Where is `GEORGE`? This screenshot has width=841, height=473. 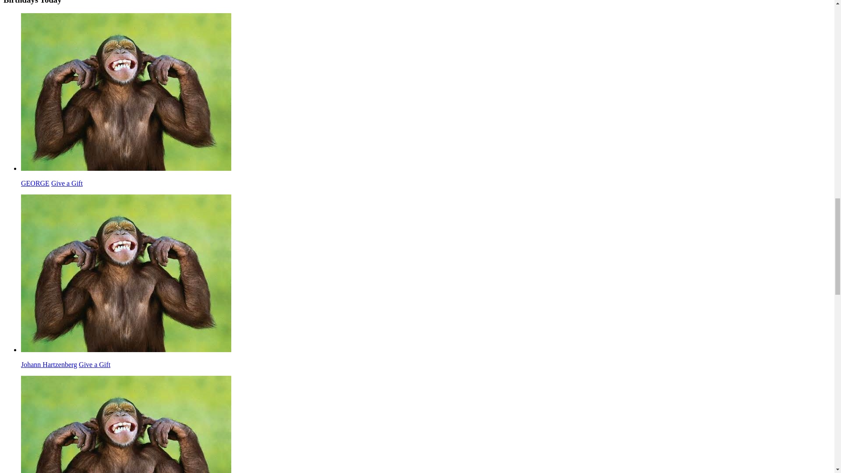 GEORGE is located at coordinates (126, 168).